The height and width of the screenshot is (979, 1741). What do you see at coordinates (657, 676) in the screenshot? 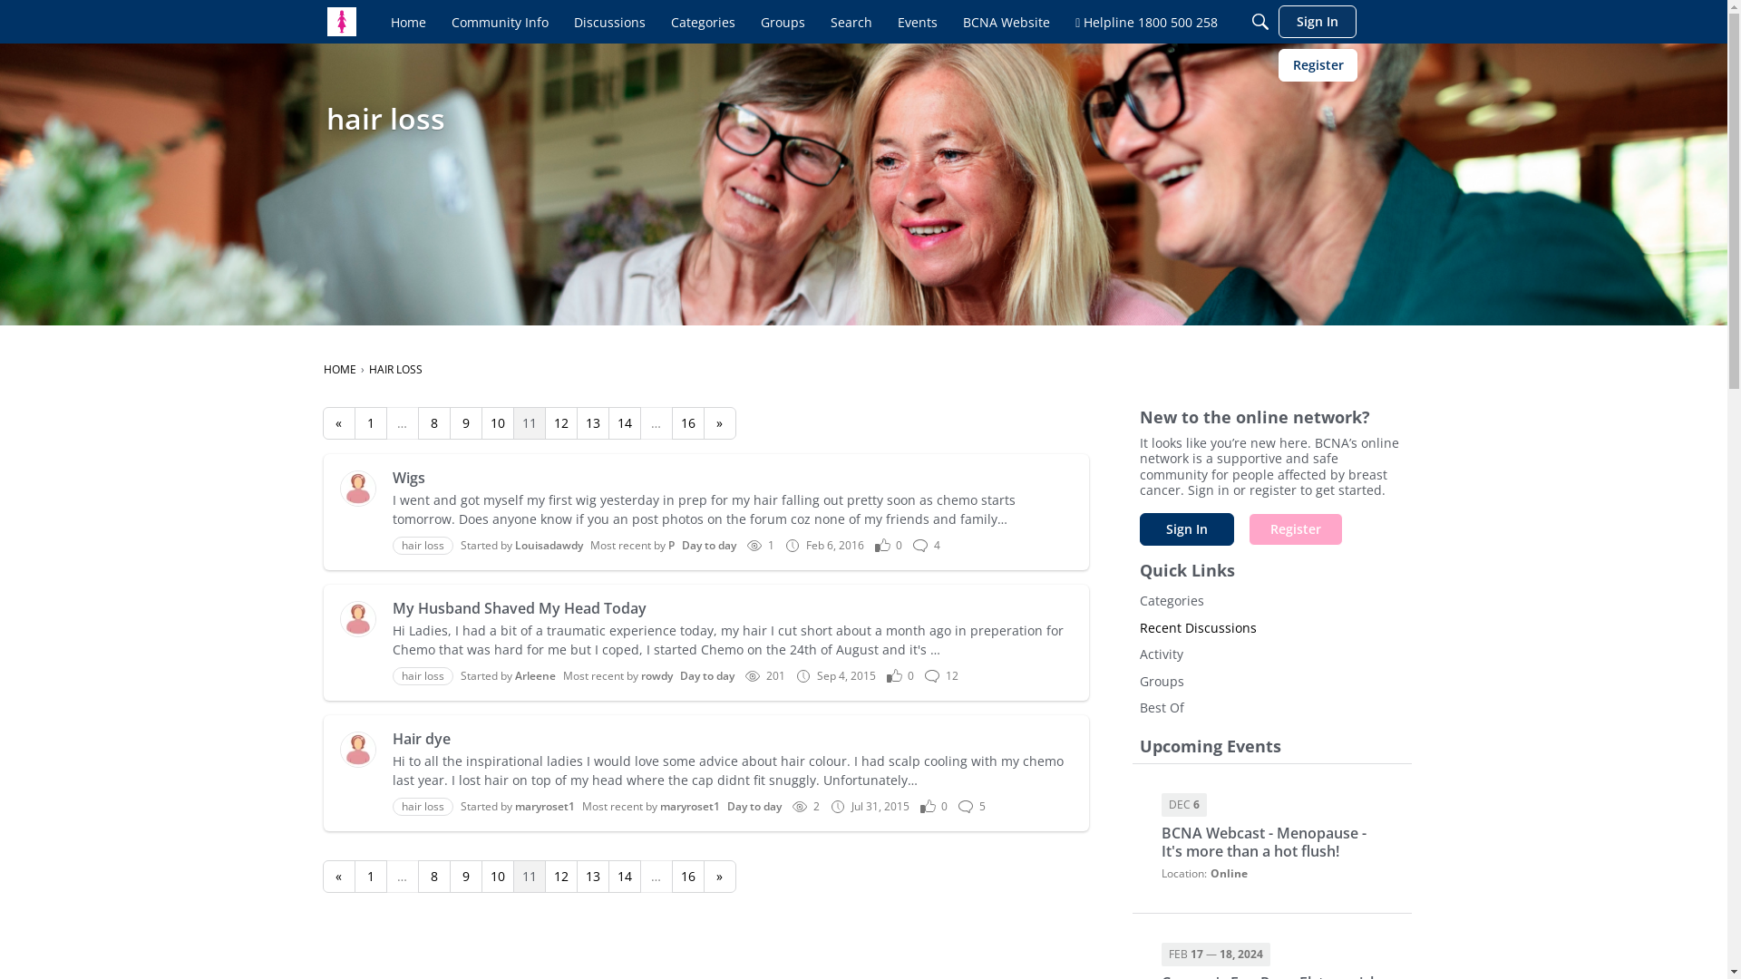
I see `rowdy` at bounding box center [657, 676].